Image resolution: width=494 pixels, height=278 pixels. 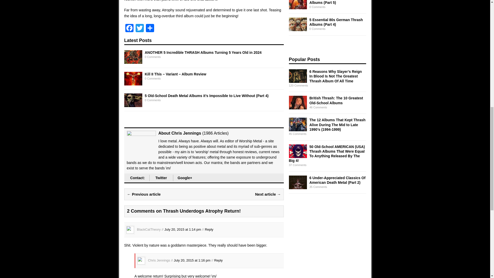 I want to click on Facebook, so click(x=129, y=28).